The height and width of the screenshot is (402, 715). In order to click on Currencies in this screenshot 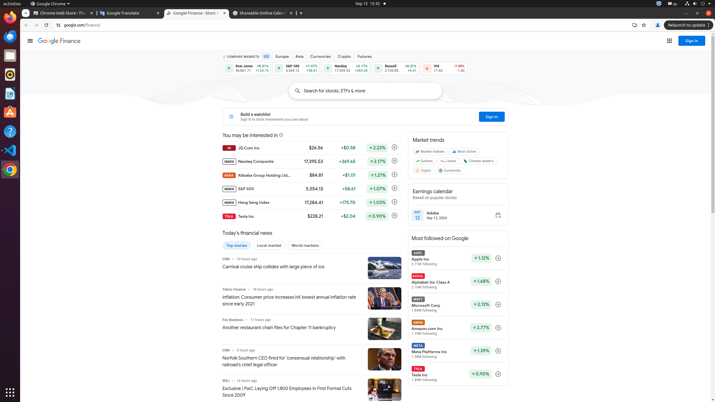, I will do `click(321, 56)`.